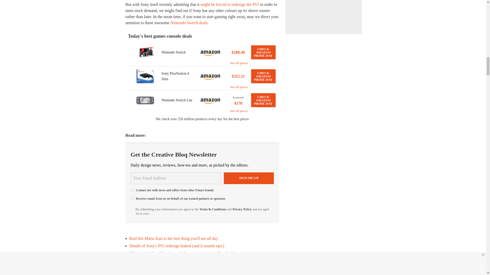  What do you see at coordinates (132, 190) in the screenshot?
I see `on` at bounding box center [132, 190].